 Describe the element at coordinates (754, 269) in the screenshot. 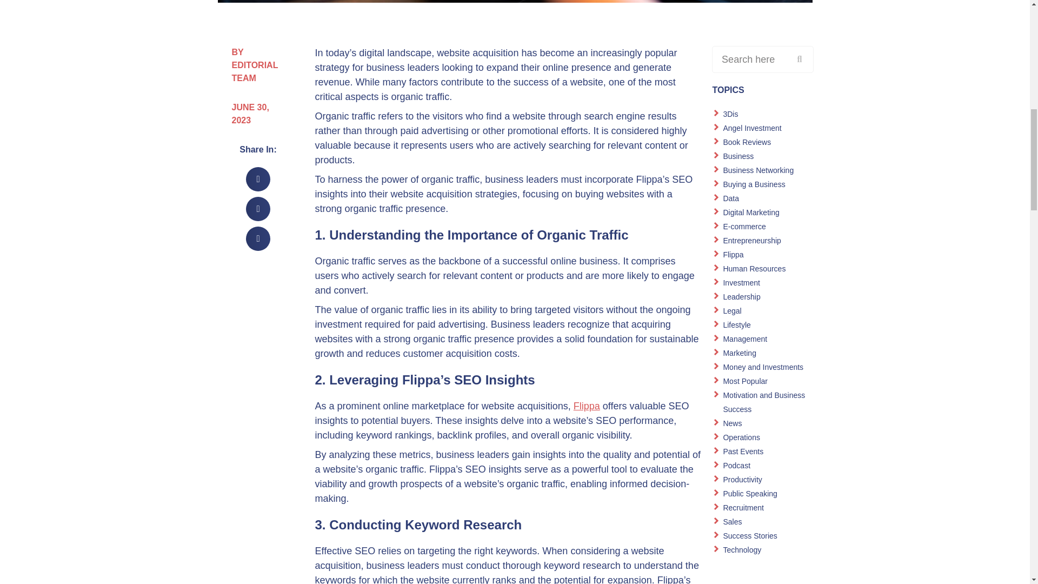

I see `Human Resources` at that location.